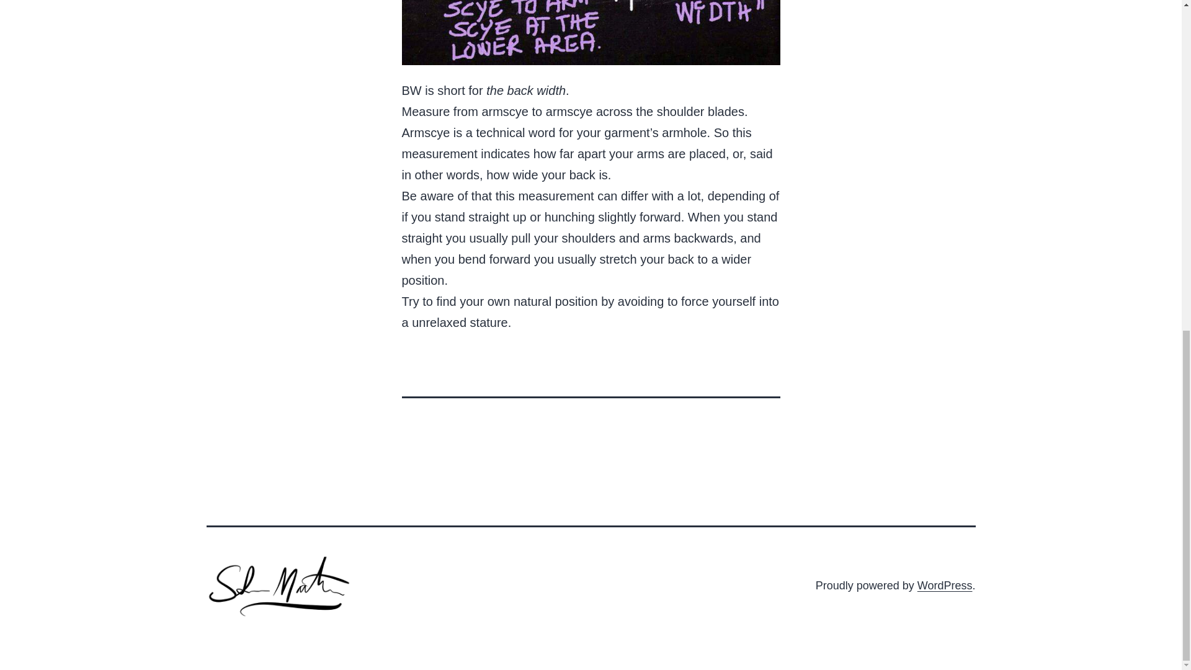 The width and height of the screenshot is (1191, 670). I want to click on WordPress, so click(945, 586).